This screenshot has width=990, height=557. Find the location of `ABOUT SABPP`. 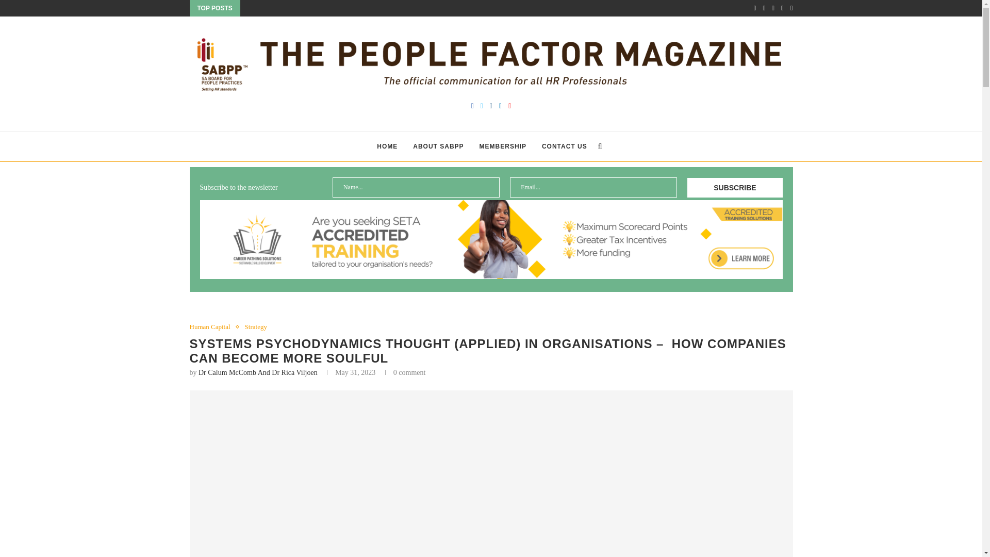

ABOUT SABPP is located at coordinates (438, 146).